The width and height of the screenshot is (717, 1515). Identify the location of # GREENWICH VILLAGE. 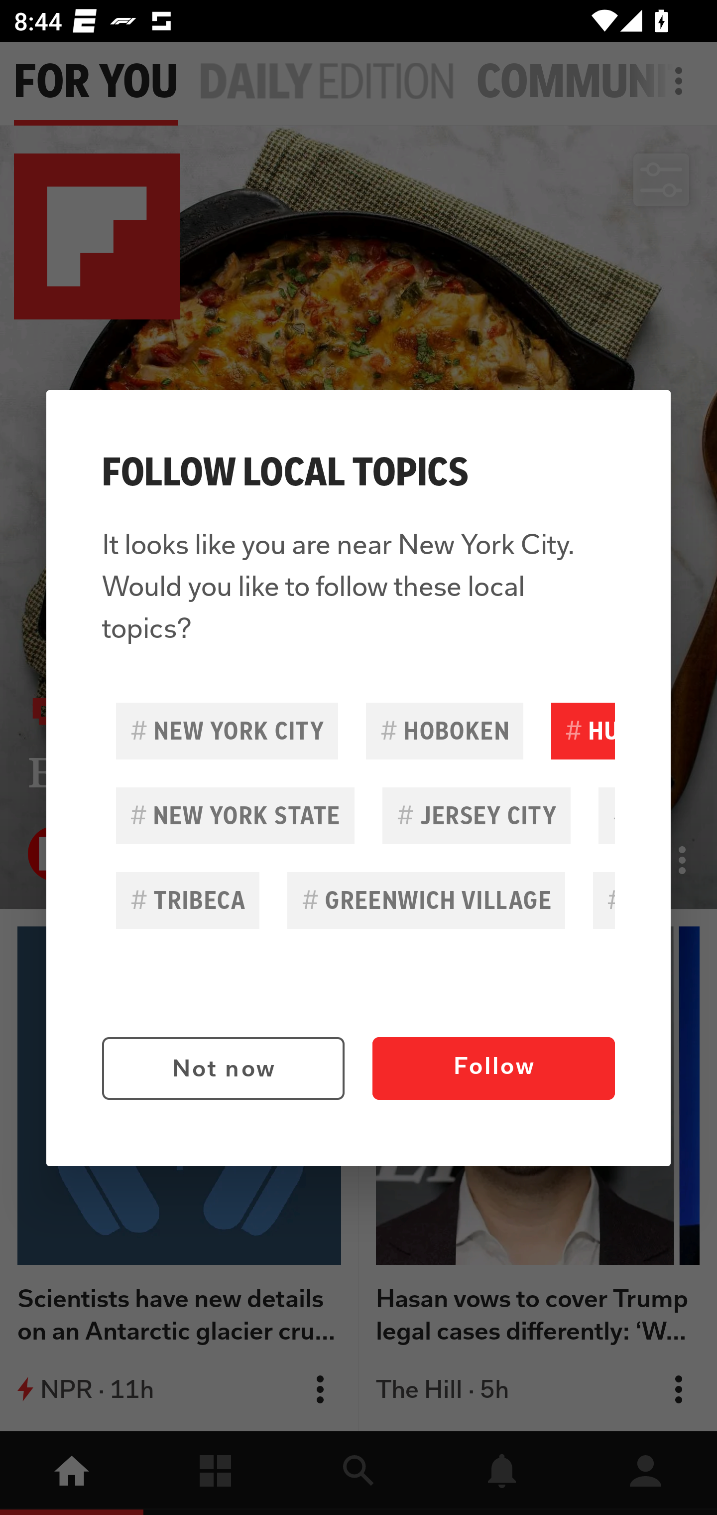
(426, 901).